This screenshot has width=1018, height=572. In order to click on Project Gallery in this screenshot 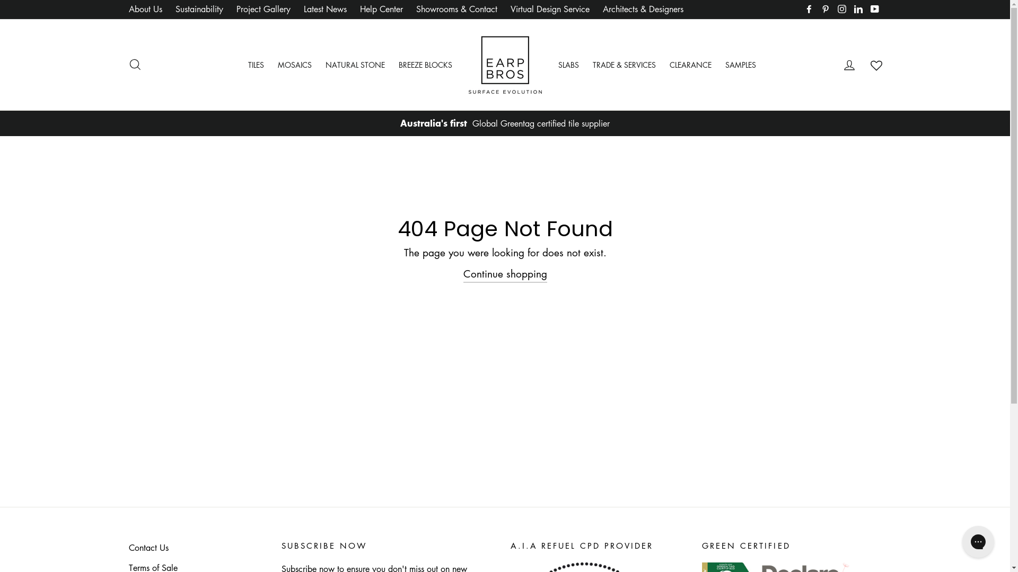, I will do `click(264, 10)`.